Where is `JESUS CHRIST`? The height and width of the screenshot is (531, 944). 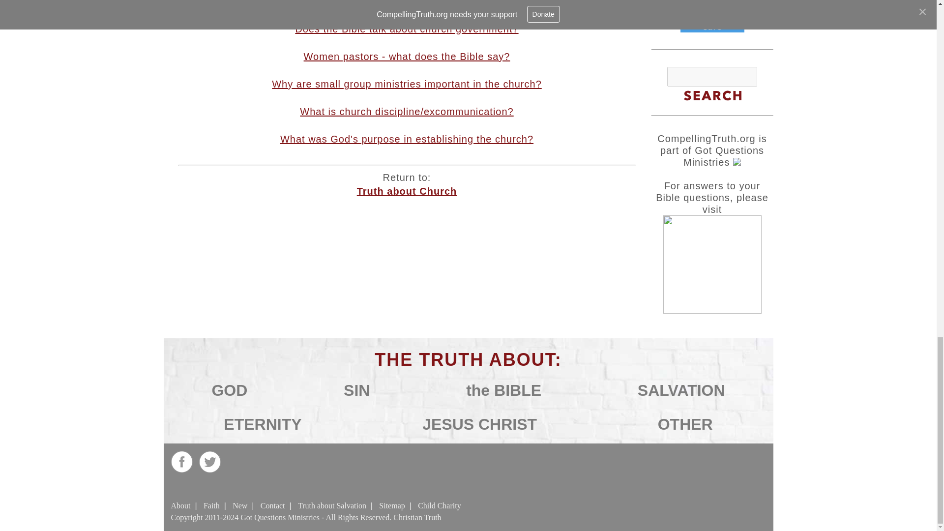 JESUS CHRIST is located at coordinates (479, 424).